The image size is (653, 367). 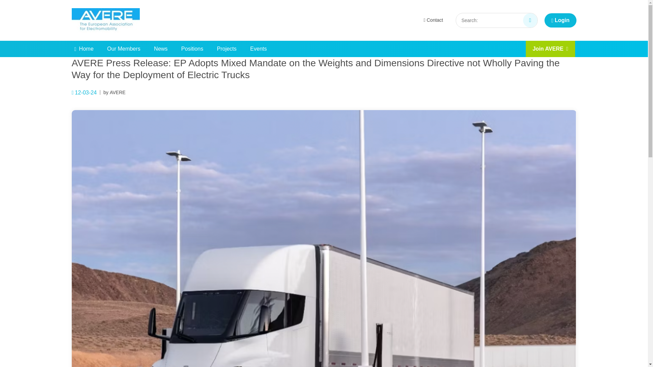 I want to click on Our Members, so click(x=124, y=49).